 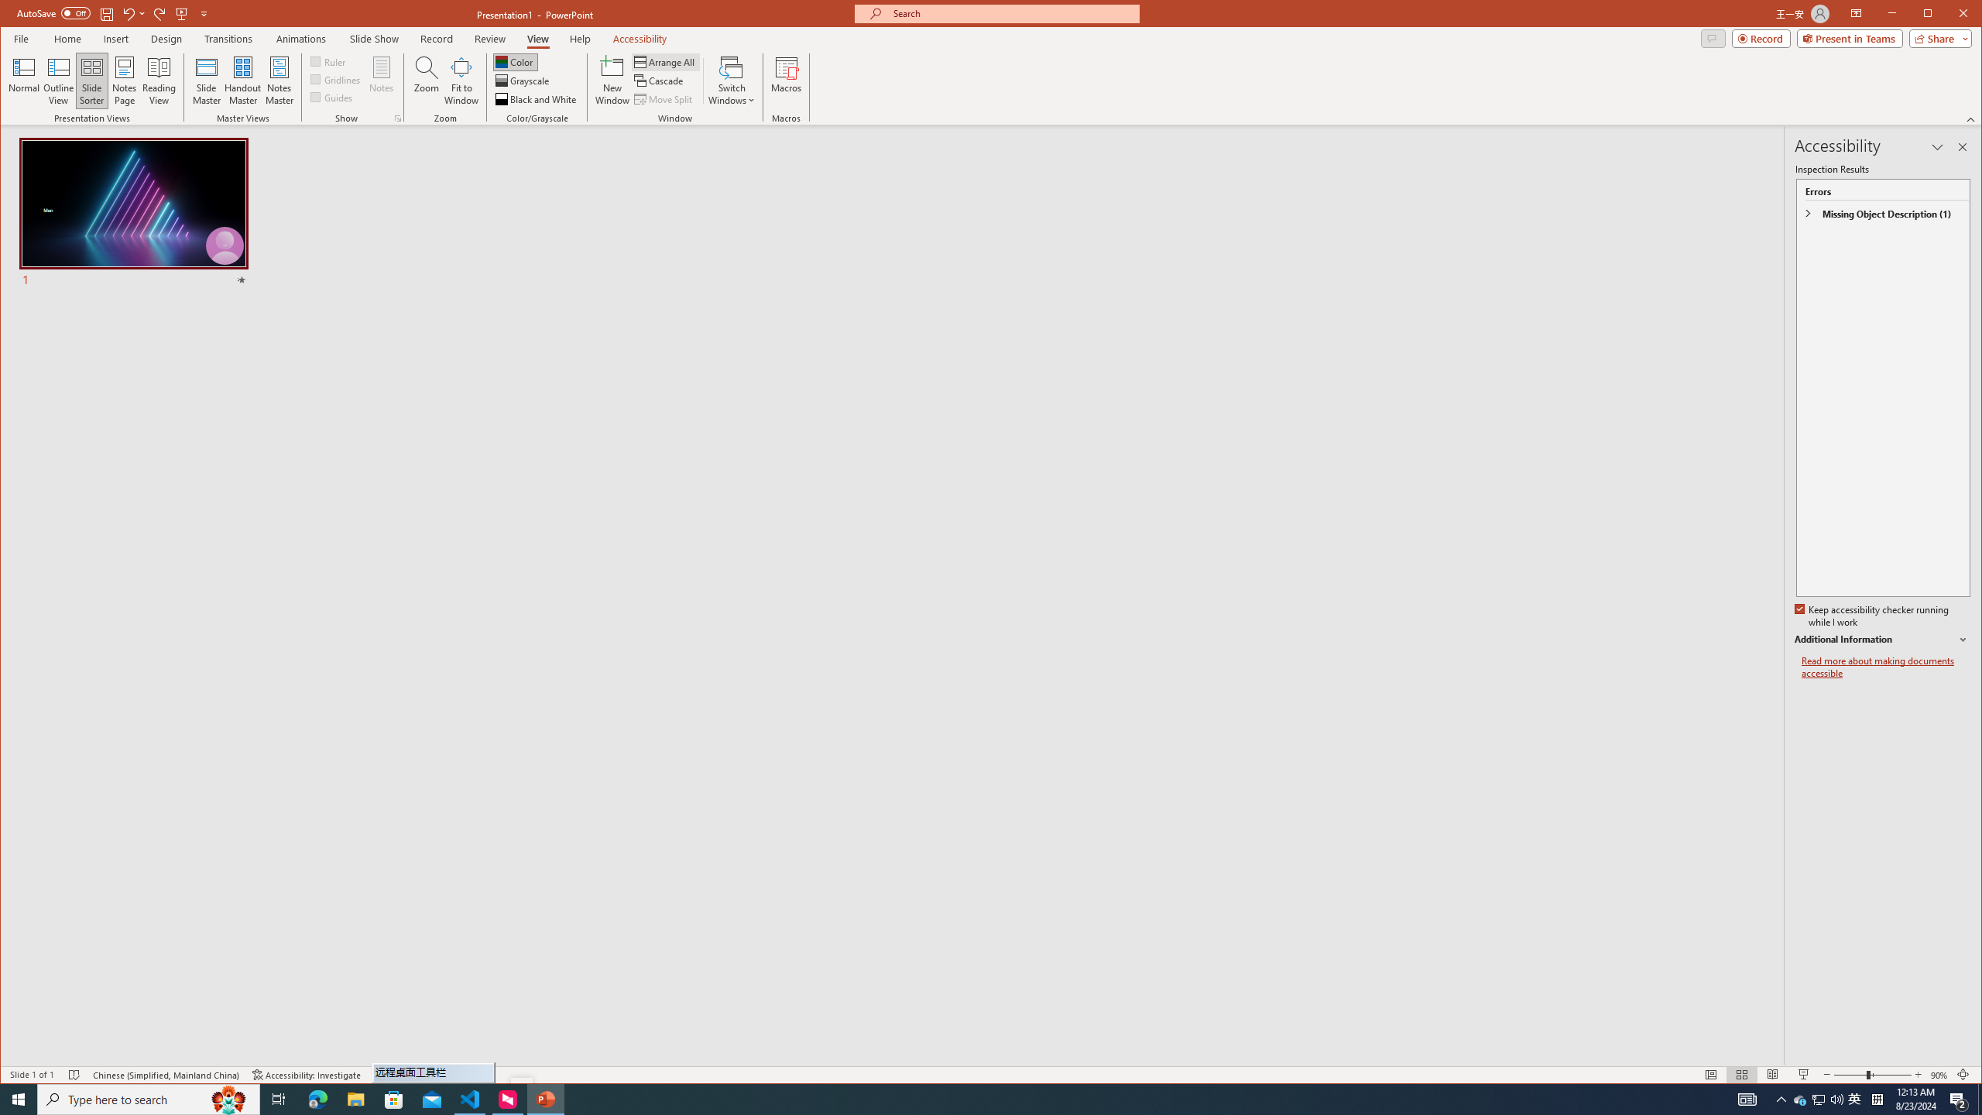 What do you see at coordinates (1949, 15) in the screenshot?
I see `Maximize` at bounding box center [1949, 15].